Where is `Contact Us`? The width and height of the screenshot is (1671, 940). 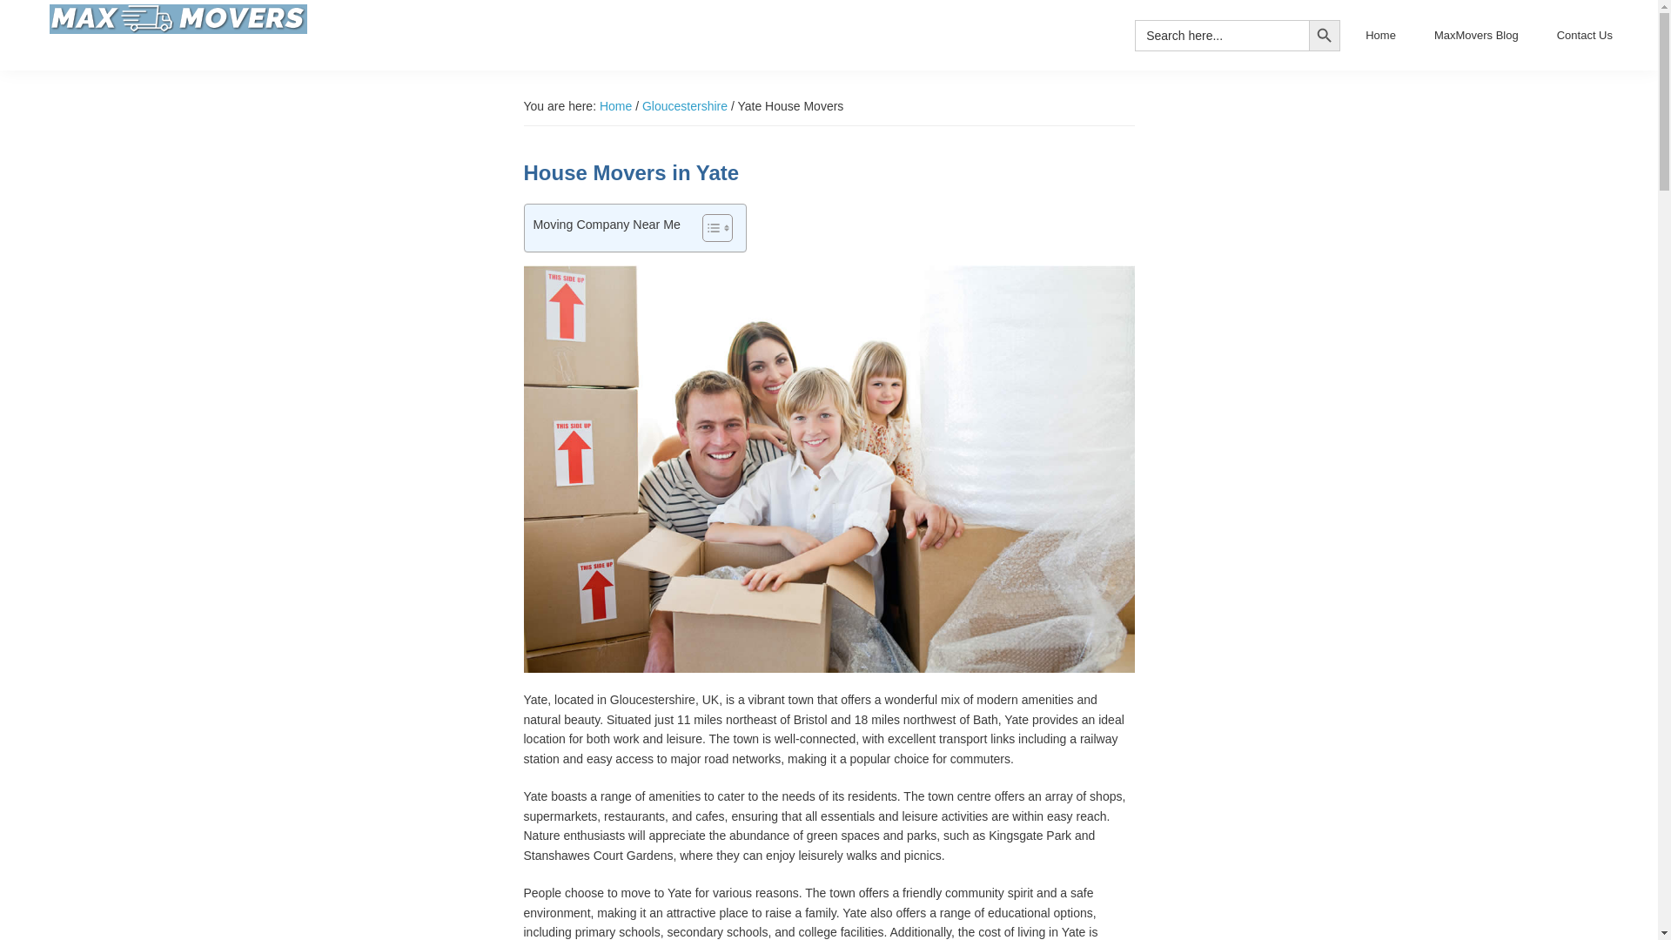
Contact Us is located at coordinates (1585, 35).